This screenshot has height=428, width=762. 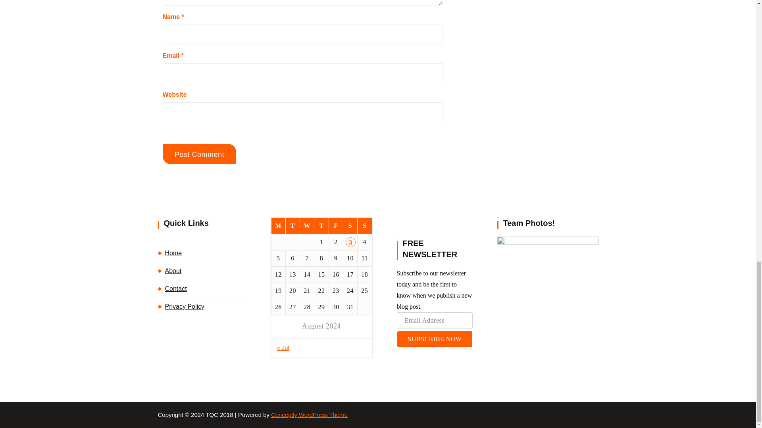 I want to click on Post Comment, so click(x=199, y=154).